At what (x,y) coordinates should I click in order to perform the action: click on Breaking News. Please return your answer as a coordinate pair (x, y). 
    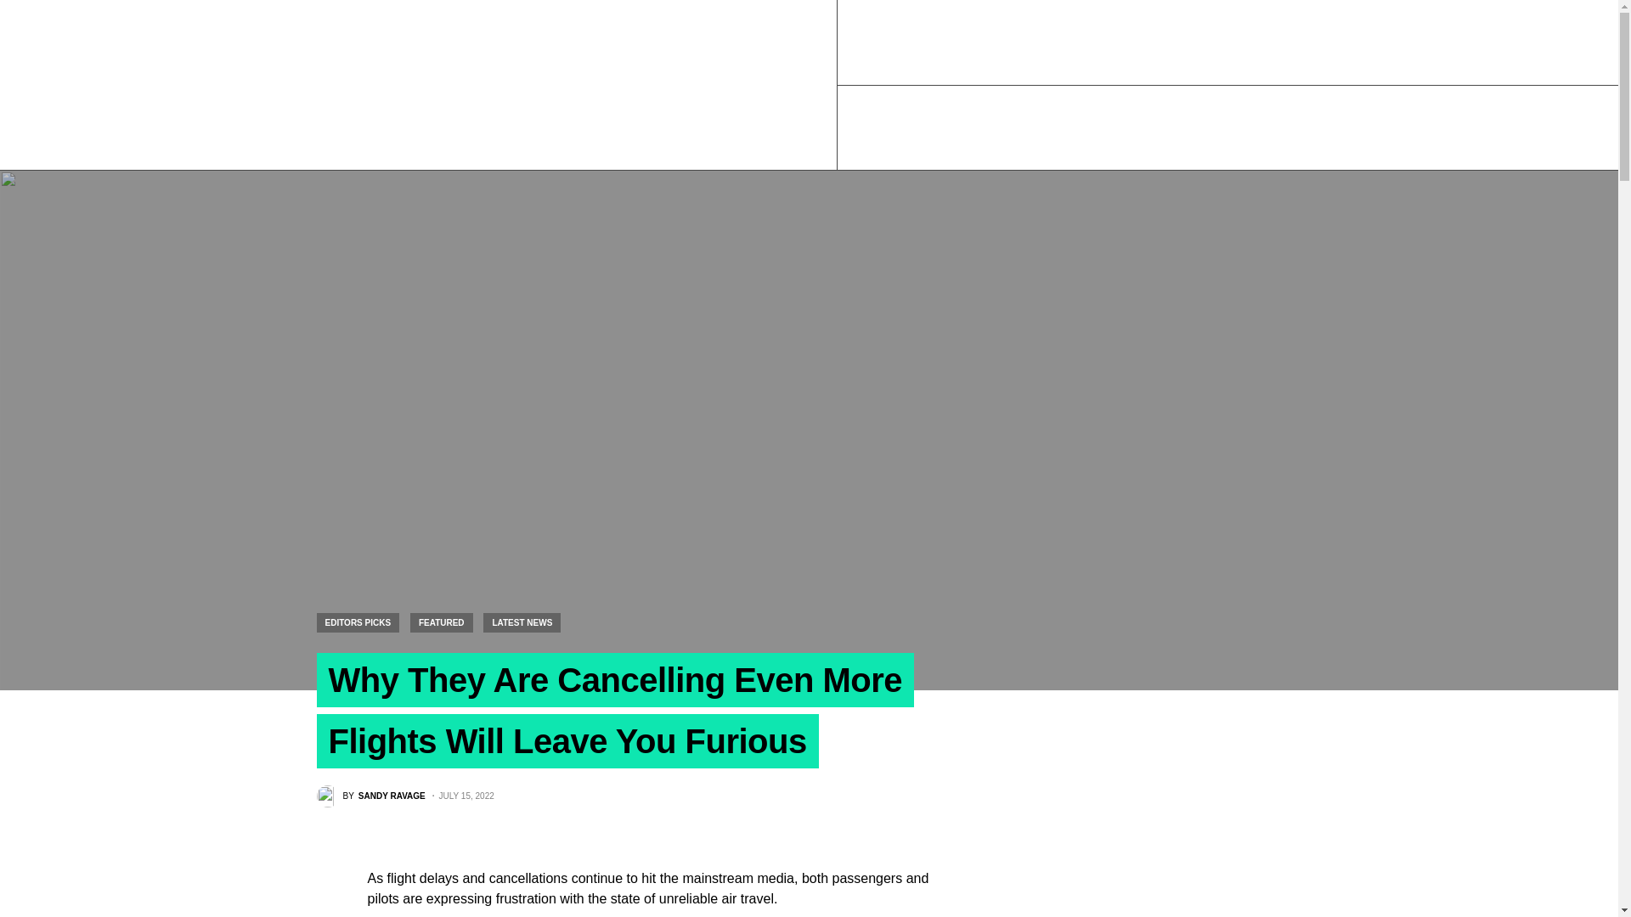
    Looking at the image, I should click on (896, 127).